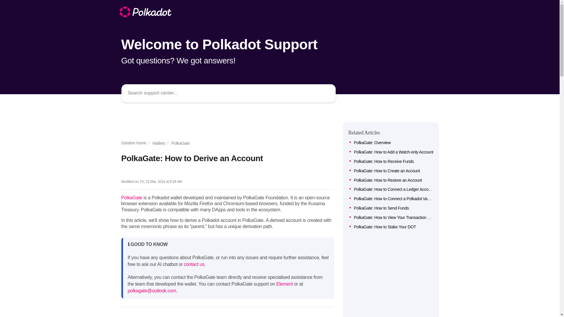 Image resolution: width=564 pixels, height=317 pixels. What do you see at coordinates (394, 189) in the screenshot?
I see `PolkaGate: How to Connect a Ledger Account` at bounding box center [394, 189].